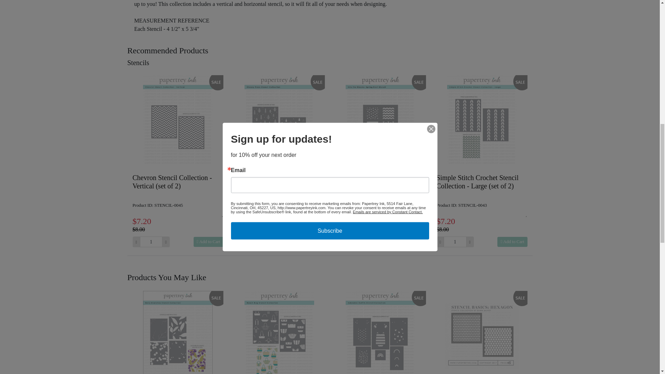 This screenshot has height=374, width=665. What do you see at coordinates (151, 242) in the screenshot?
I see `1` at bounding box center [151, 242].